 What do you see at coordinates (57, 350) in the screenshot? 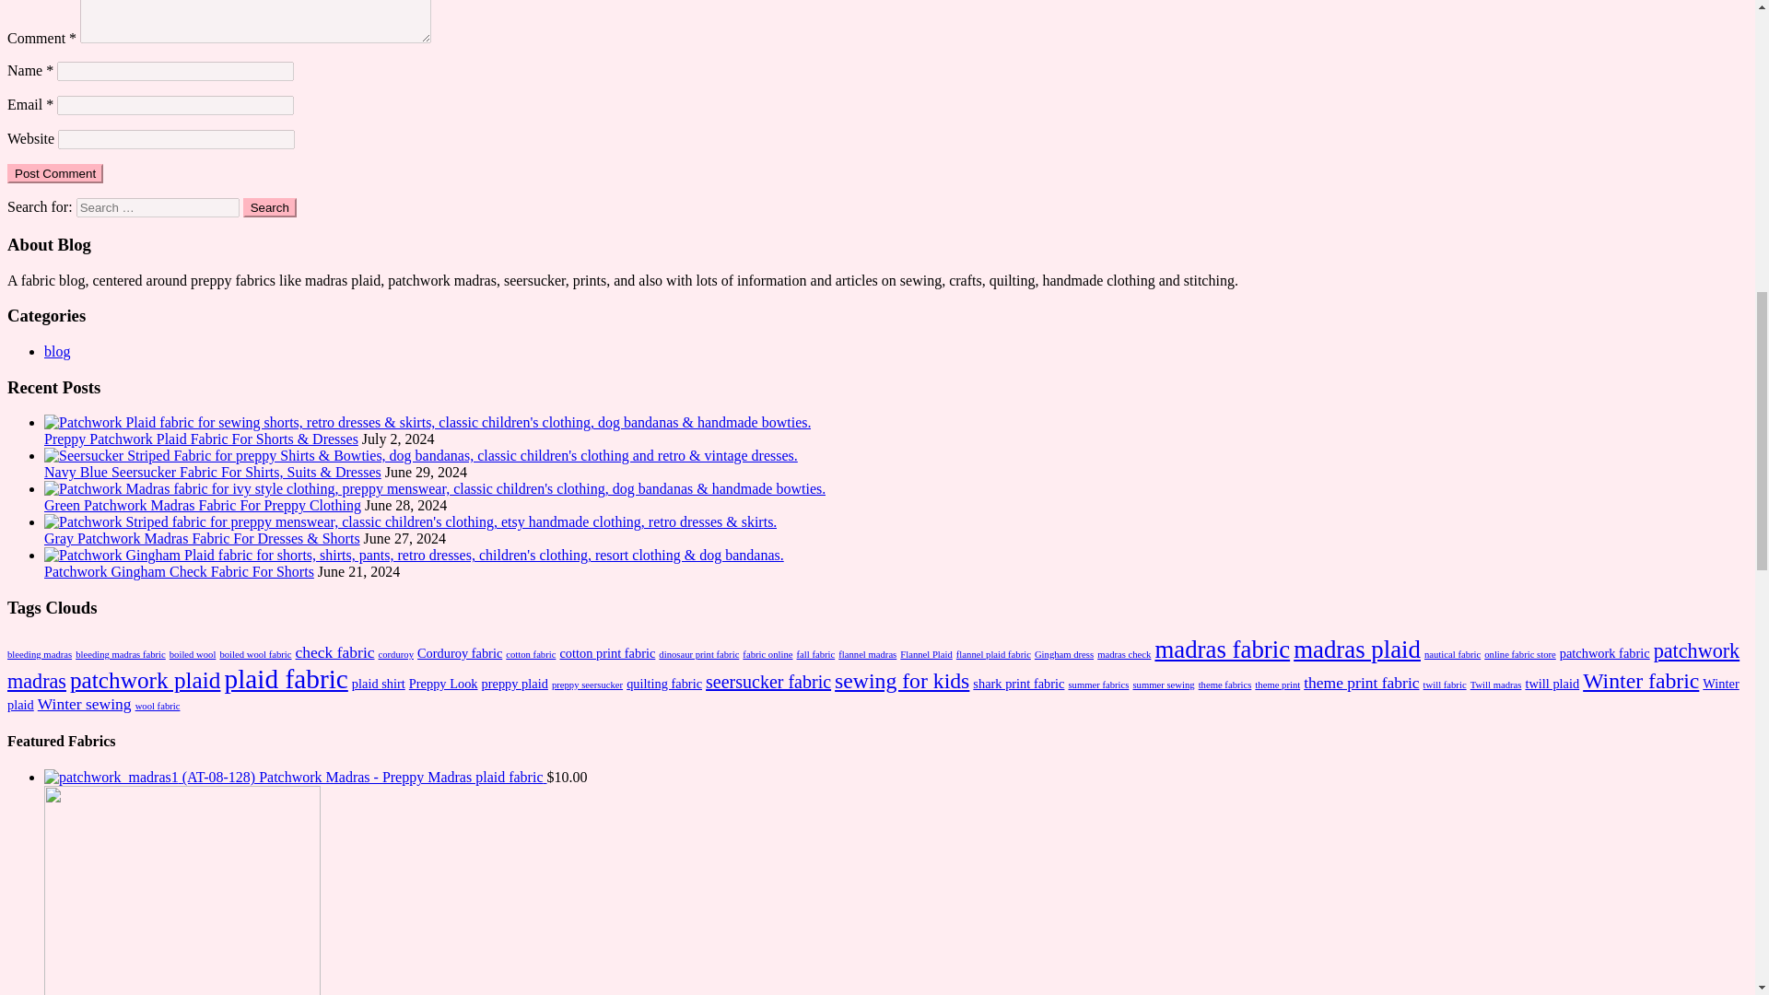
I see `blog` at bounding box center [57, 350].